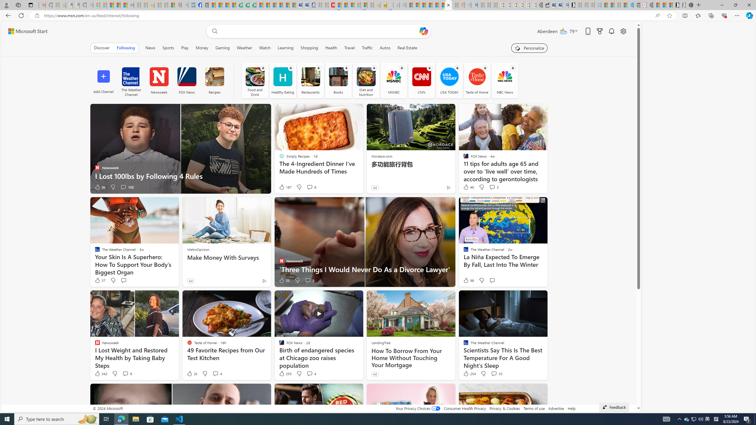 Image resolution: width=756 pixels, height=425 pixels. I want to click on Gaming, so click(223, 48).